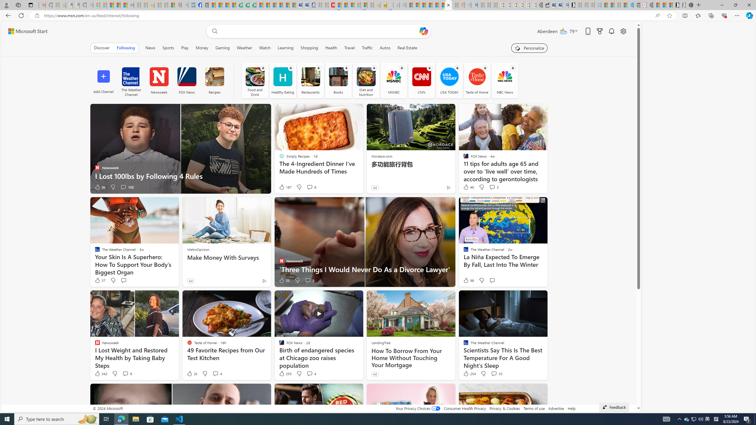 Image resolution: width=756 pixels, height=425 pixels. I want to click on Gaming, so click(223, 48).